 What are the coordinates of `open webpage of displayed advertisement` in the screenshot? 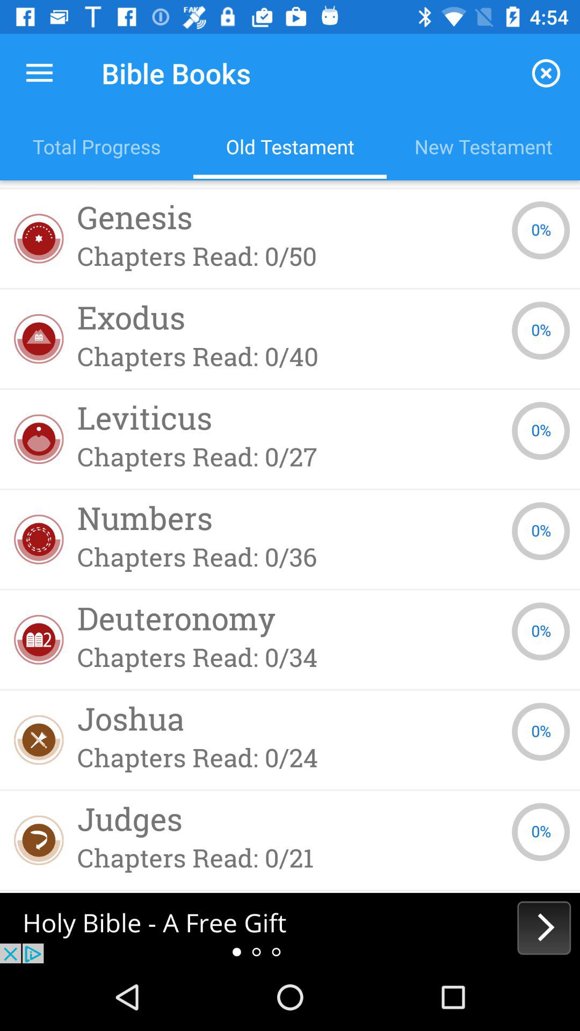 It's located at (290, 928).